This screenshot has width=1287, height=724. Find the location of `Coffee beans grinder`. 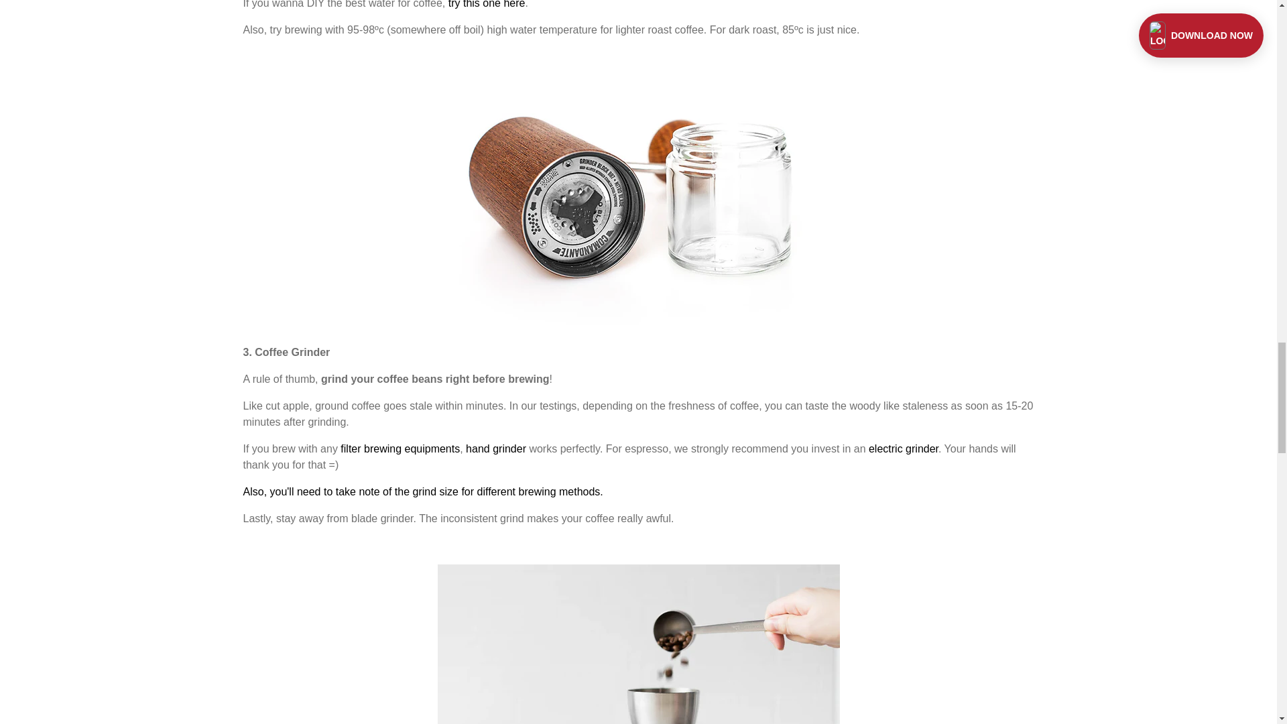

Coffee beans grinder is located at coordinates (496, 448).